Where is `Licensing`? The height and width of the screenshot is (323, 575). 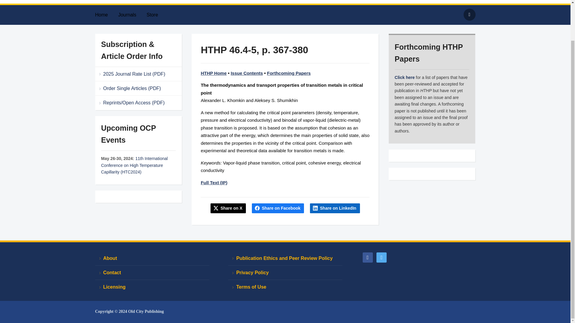
Licensing is located at coordinates (152, 287).